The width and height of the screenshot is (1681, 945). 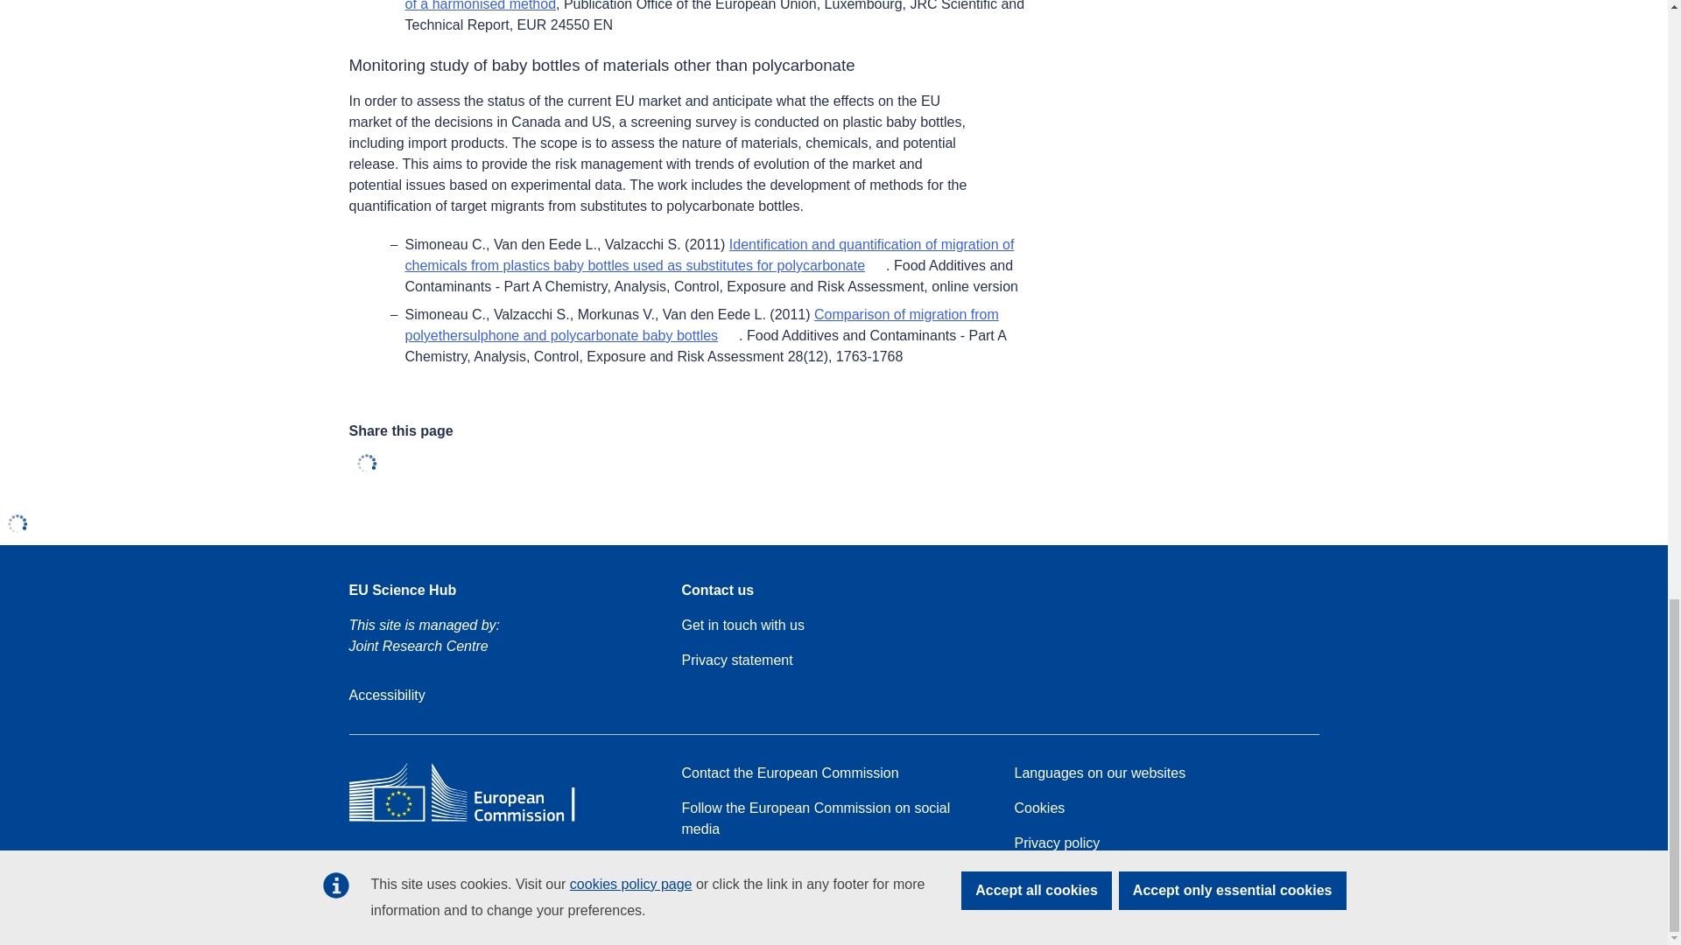 What do you see at coordinates (1038, 808) in the screenshot?
I see `Cookies` at bounding box center [1038, 808].